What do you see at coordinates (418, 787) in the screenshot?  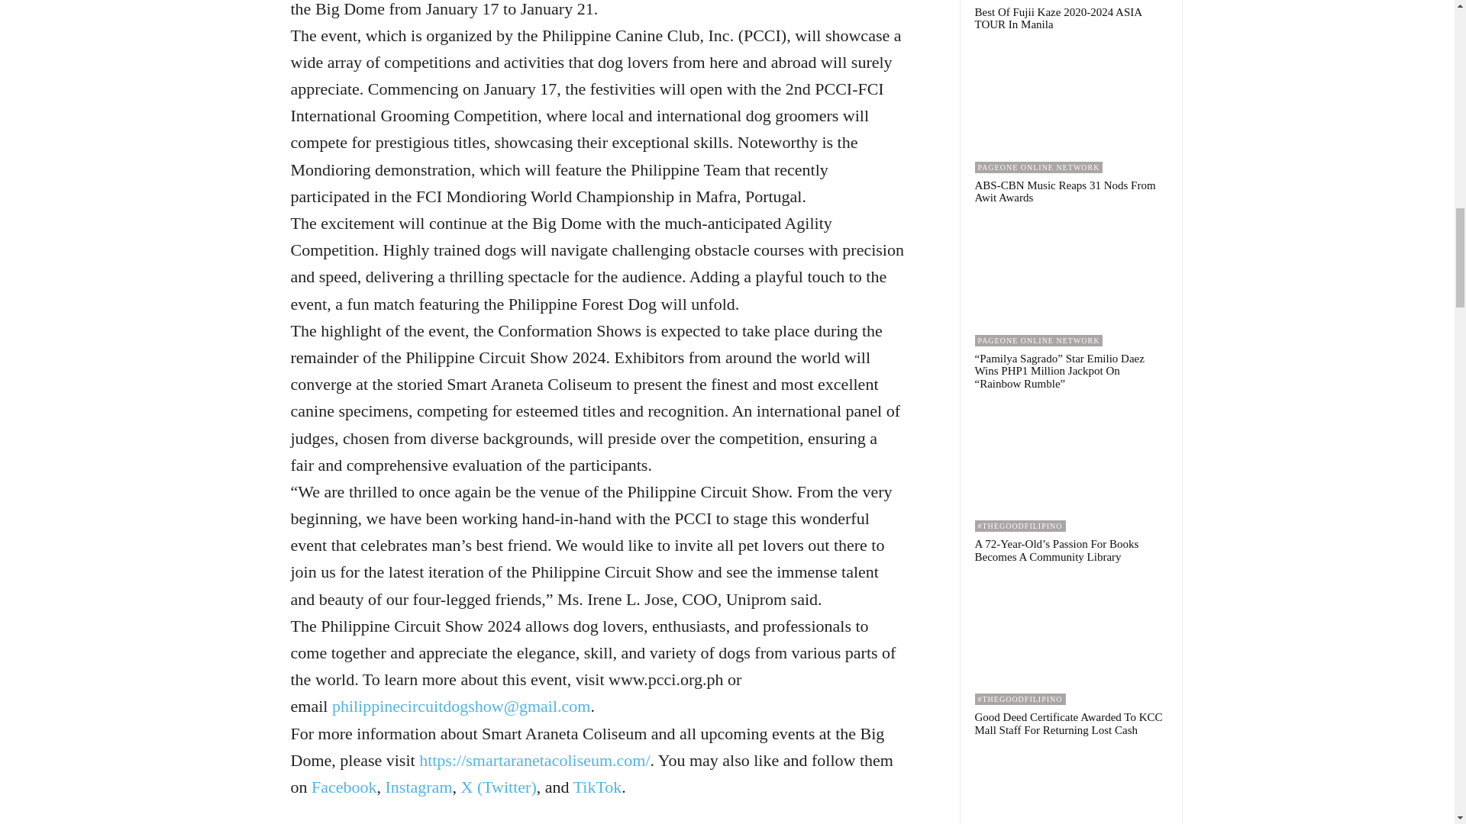 I see `Instagram` at bounding box center [418, 787].